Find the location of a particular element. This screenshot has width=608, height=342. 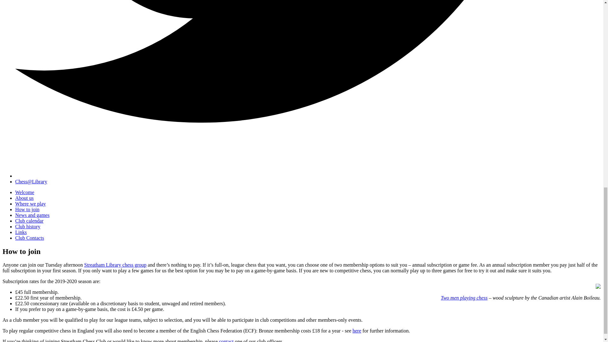

About us is located at coordinates (24, 198).